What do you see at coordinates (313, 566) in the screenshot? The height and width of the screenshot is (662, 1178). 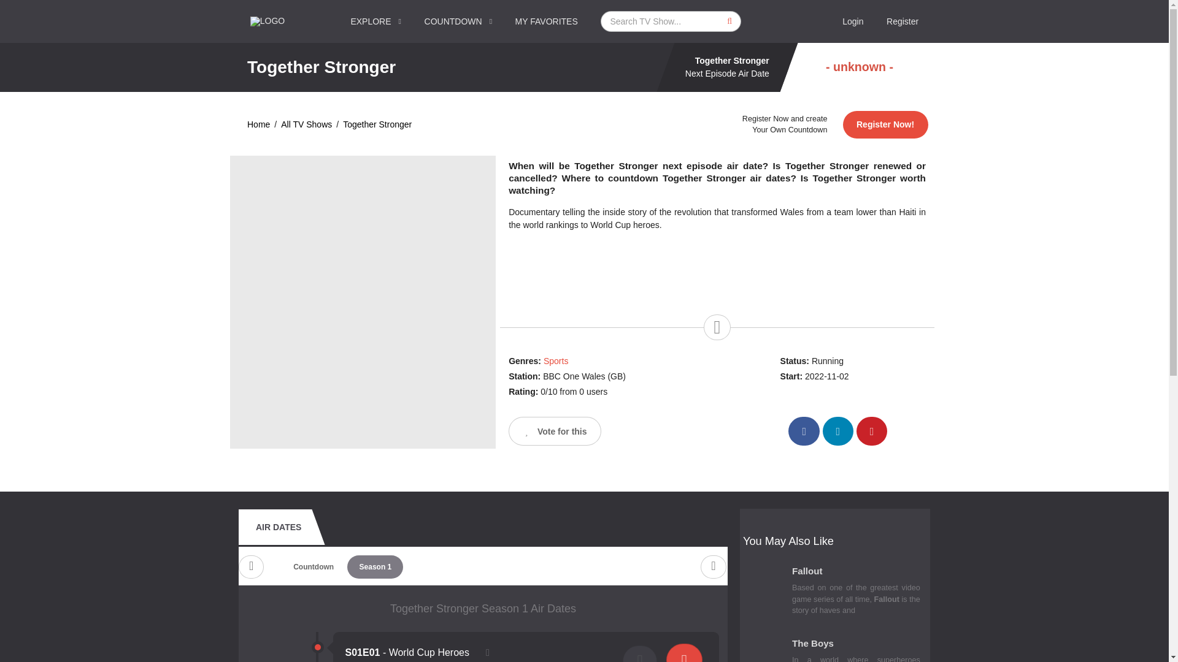 I see `Countdown` at bounding box center [313, 566].